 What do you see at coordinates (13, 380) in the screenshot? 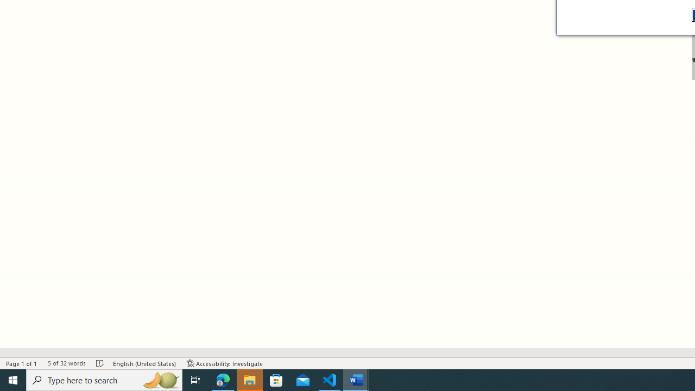
I see `Start` at bounding box center [13, 380].